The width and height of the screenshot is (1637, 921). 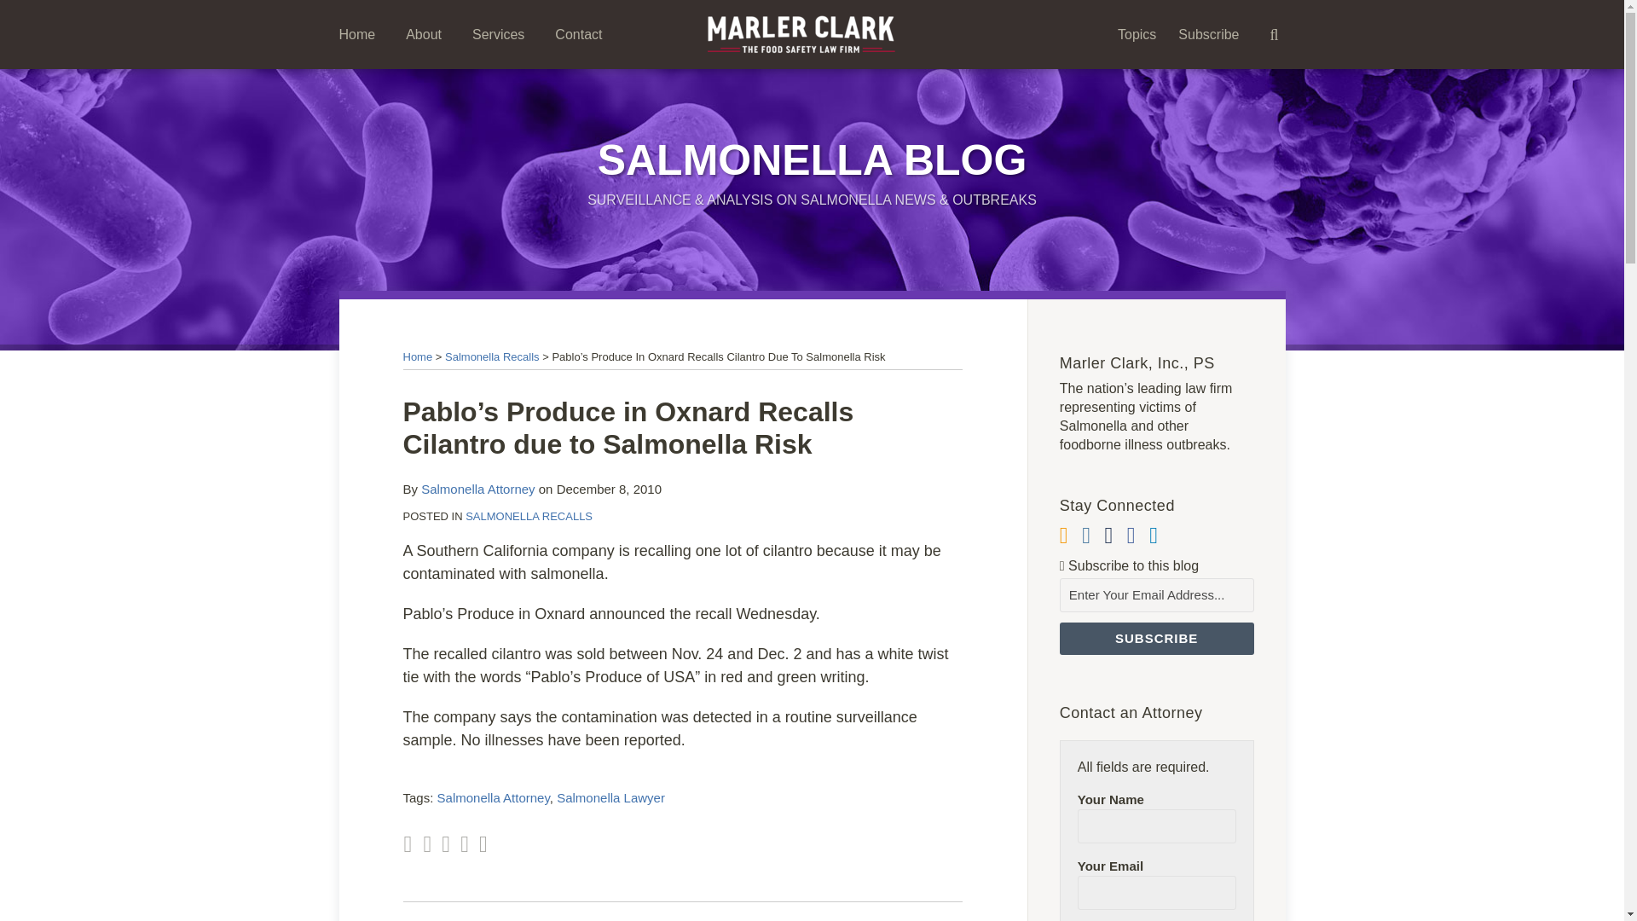 What do you see at coordinates (417, 356) in the screenshot?
I see `Home` at bounding box center [417, 356].